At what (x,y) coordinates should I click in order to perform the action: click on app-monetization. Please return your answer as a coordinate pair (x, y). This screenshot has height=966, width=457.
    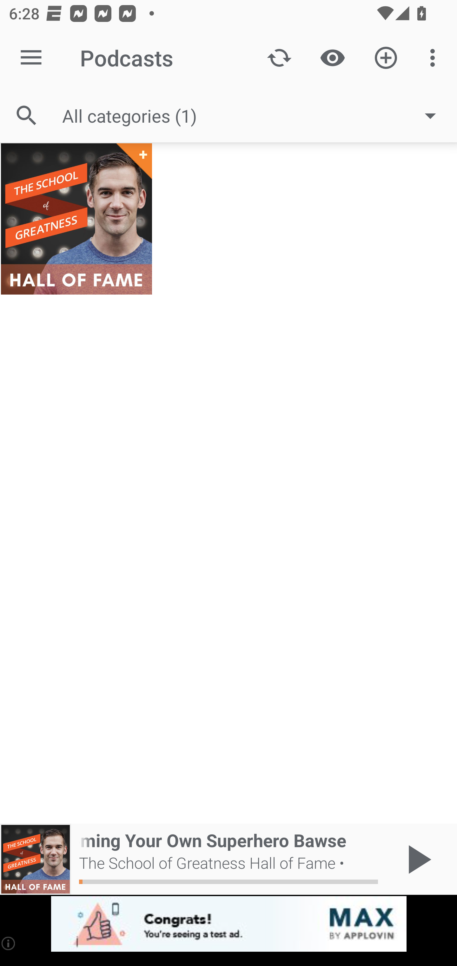
    Looking at the image, I should click on (228, 924).